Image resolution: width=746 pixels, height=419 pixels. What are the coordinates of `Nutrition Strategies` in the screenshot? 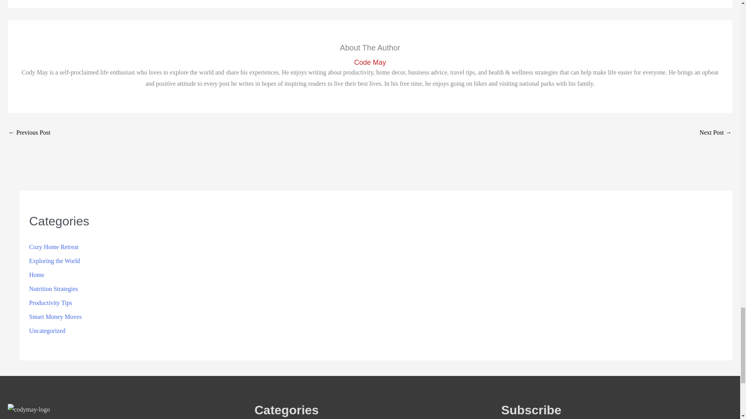 It's located at (54, 289).